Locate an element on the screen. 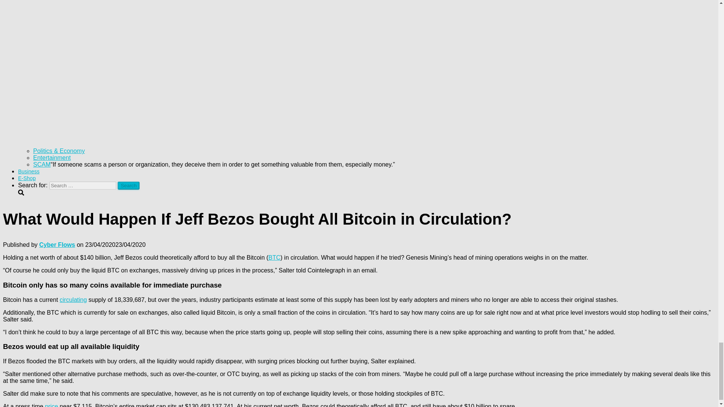  E-Shop is located at coordinates (27, 178).